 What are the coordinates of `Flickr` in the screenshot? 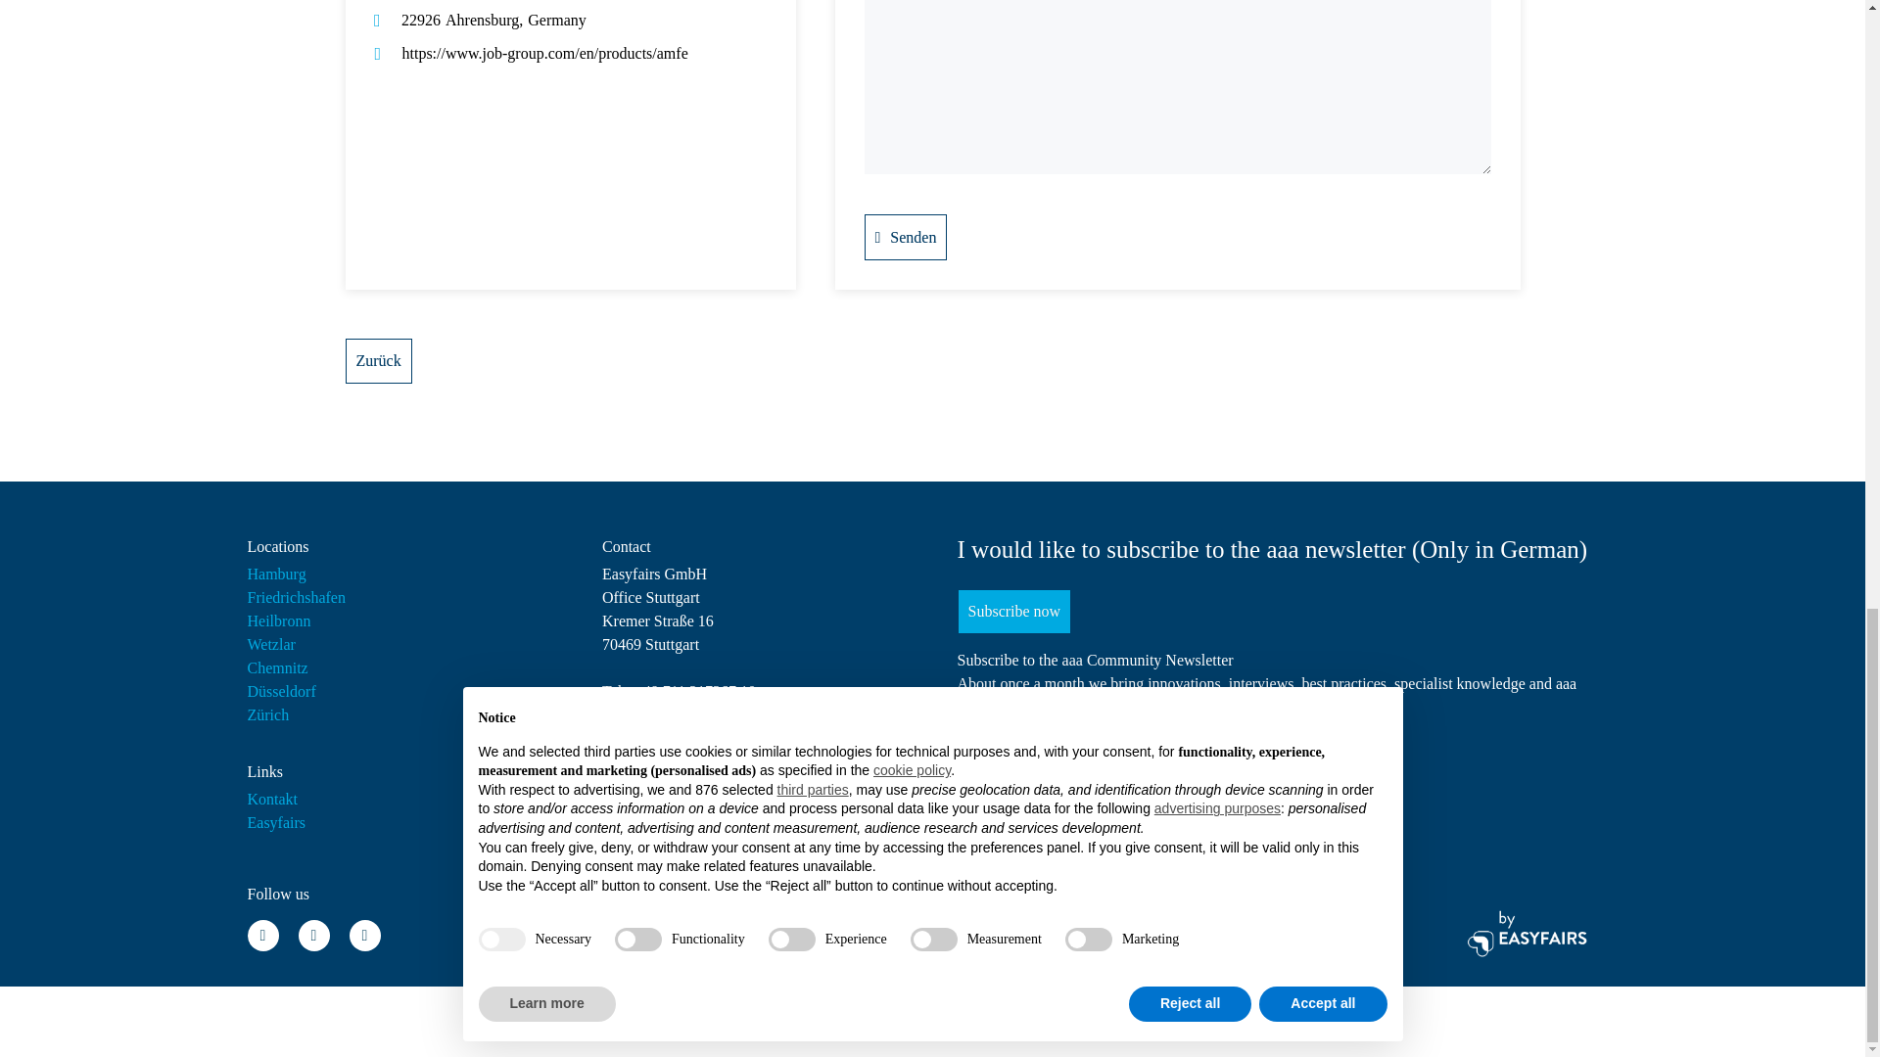 It's located at (313, 936).